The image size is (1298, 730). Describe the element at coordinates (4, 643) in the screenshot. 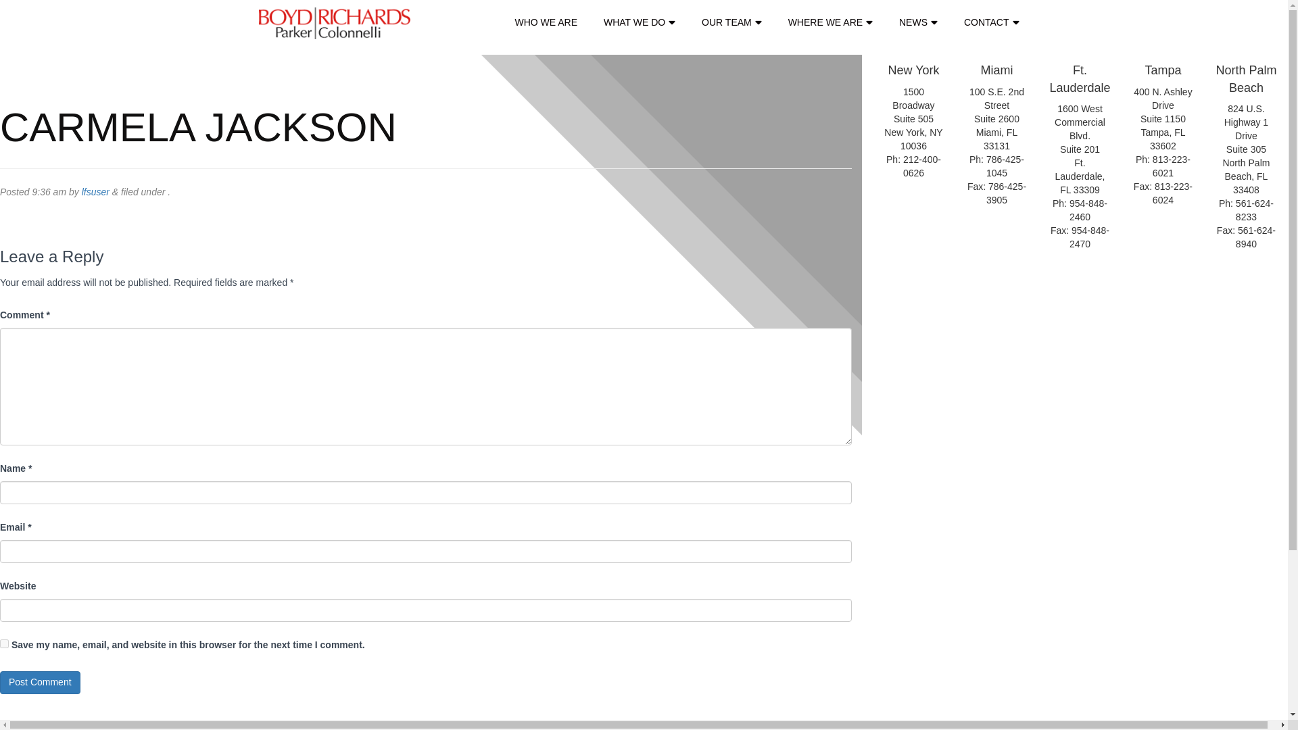

I see `yes` at that location.